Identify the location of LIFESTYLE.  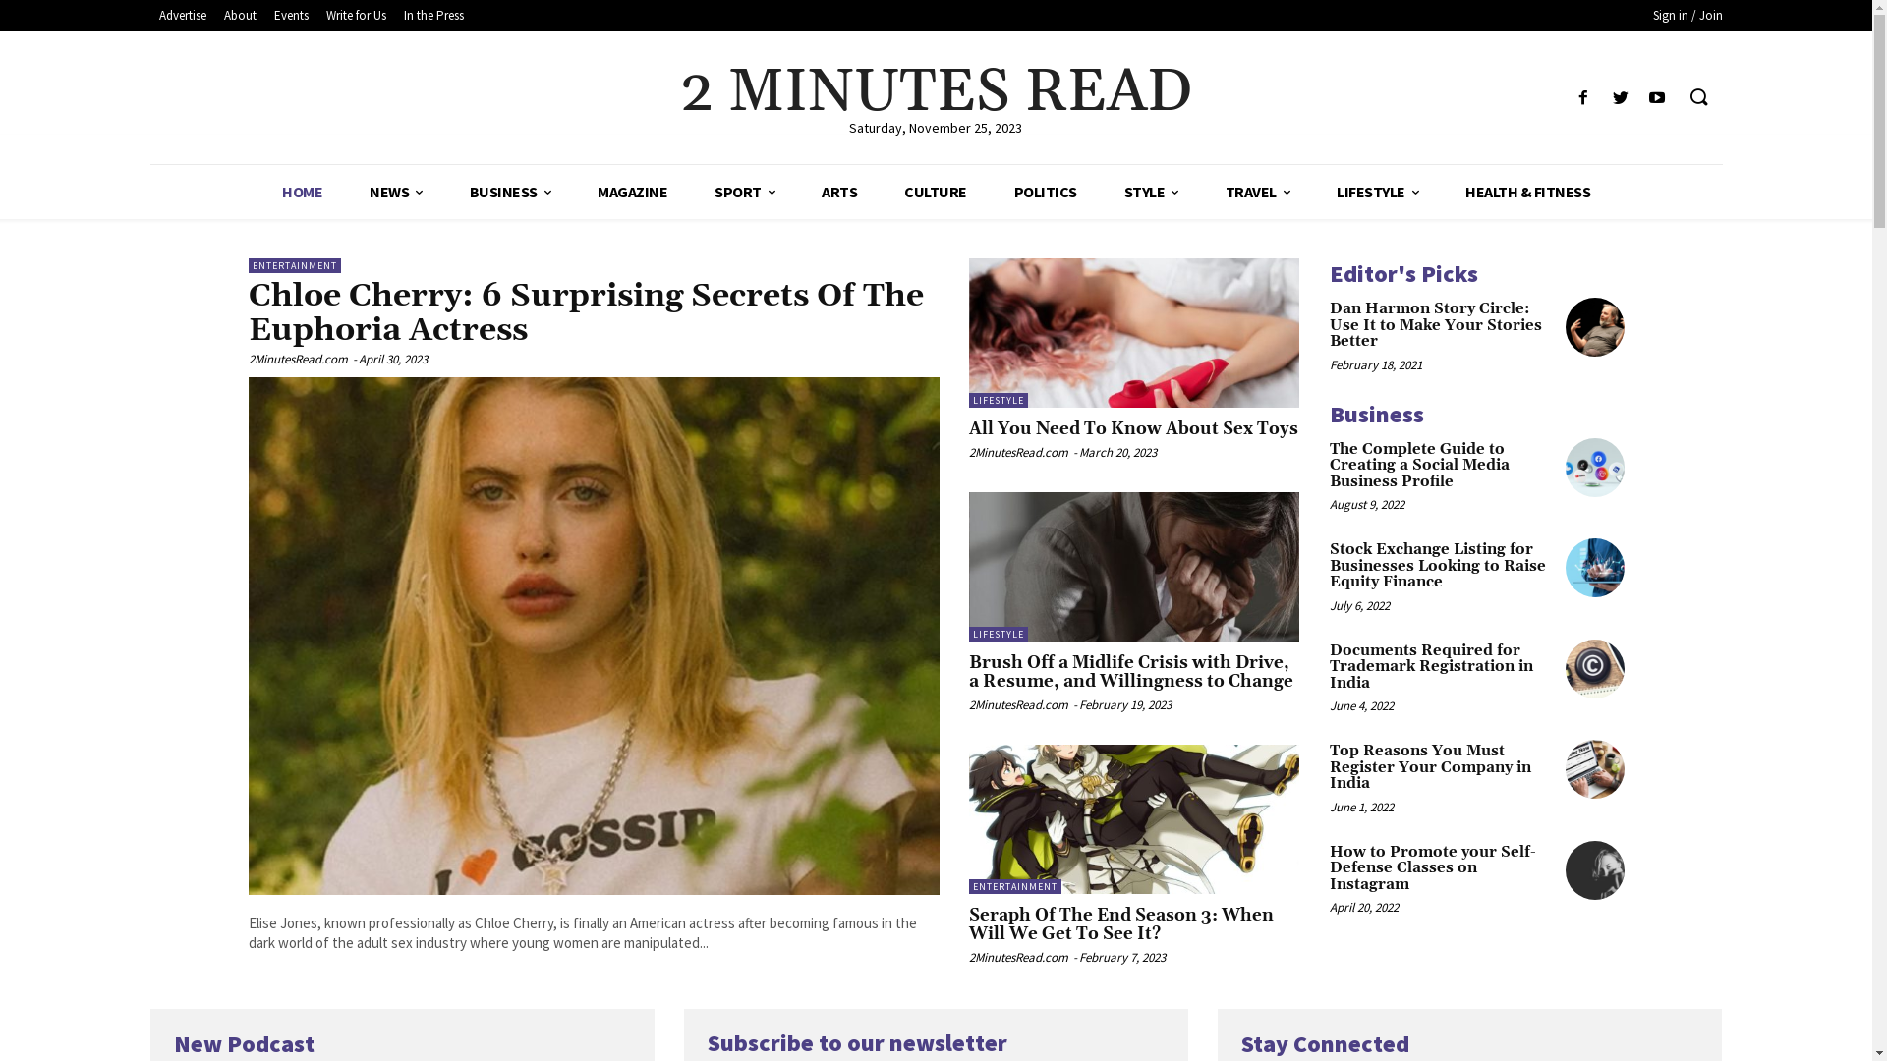
(999, 635).